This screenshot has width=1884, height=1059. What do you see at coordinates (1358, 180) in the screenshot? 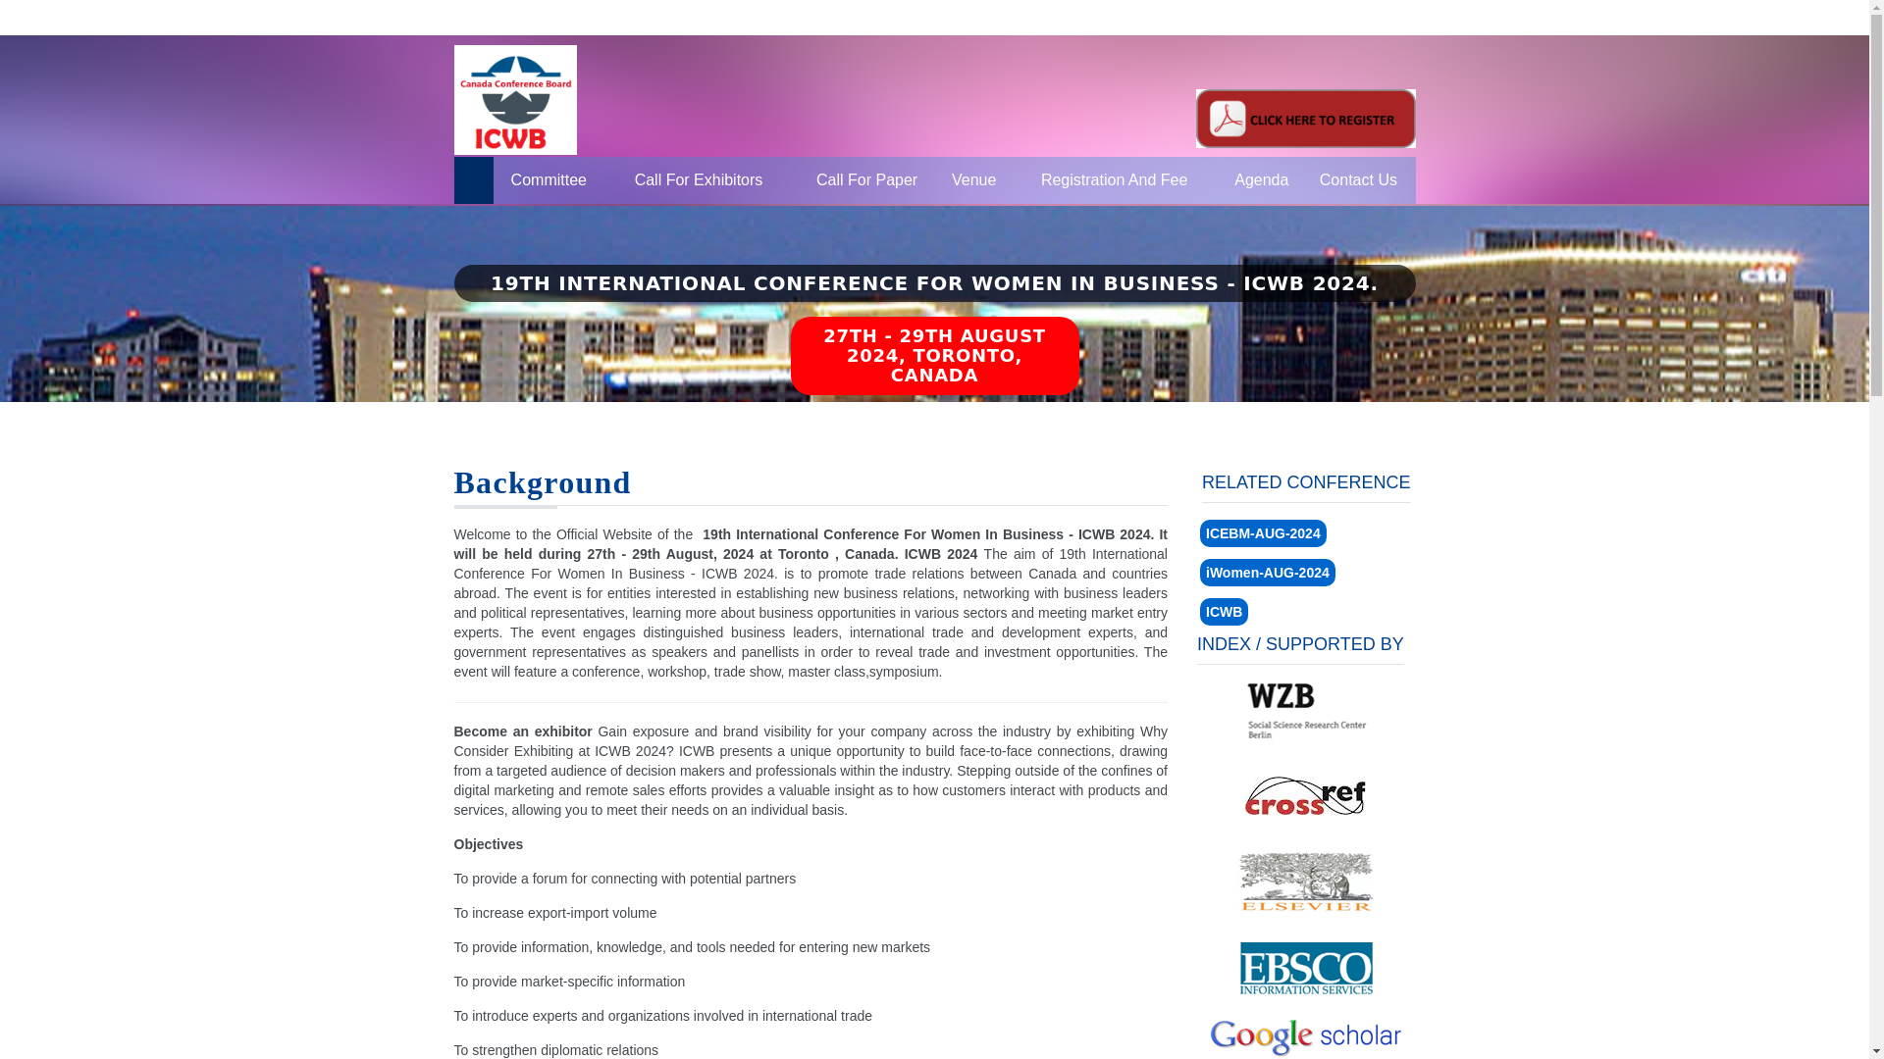
I see `Contact Us` at bounding box center [1358, 180].